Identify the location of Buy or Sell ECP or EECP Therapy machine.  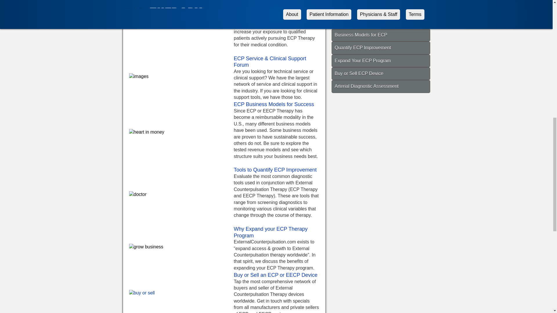
(276, 275).